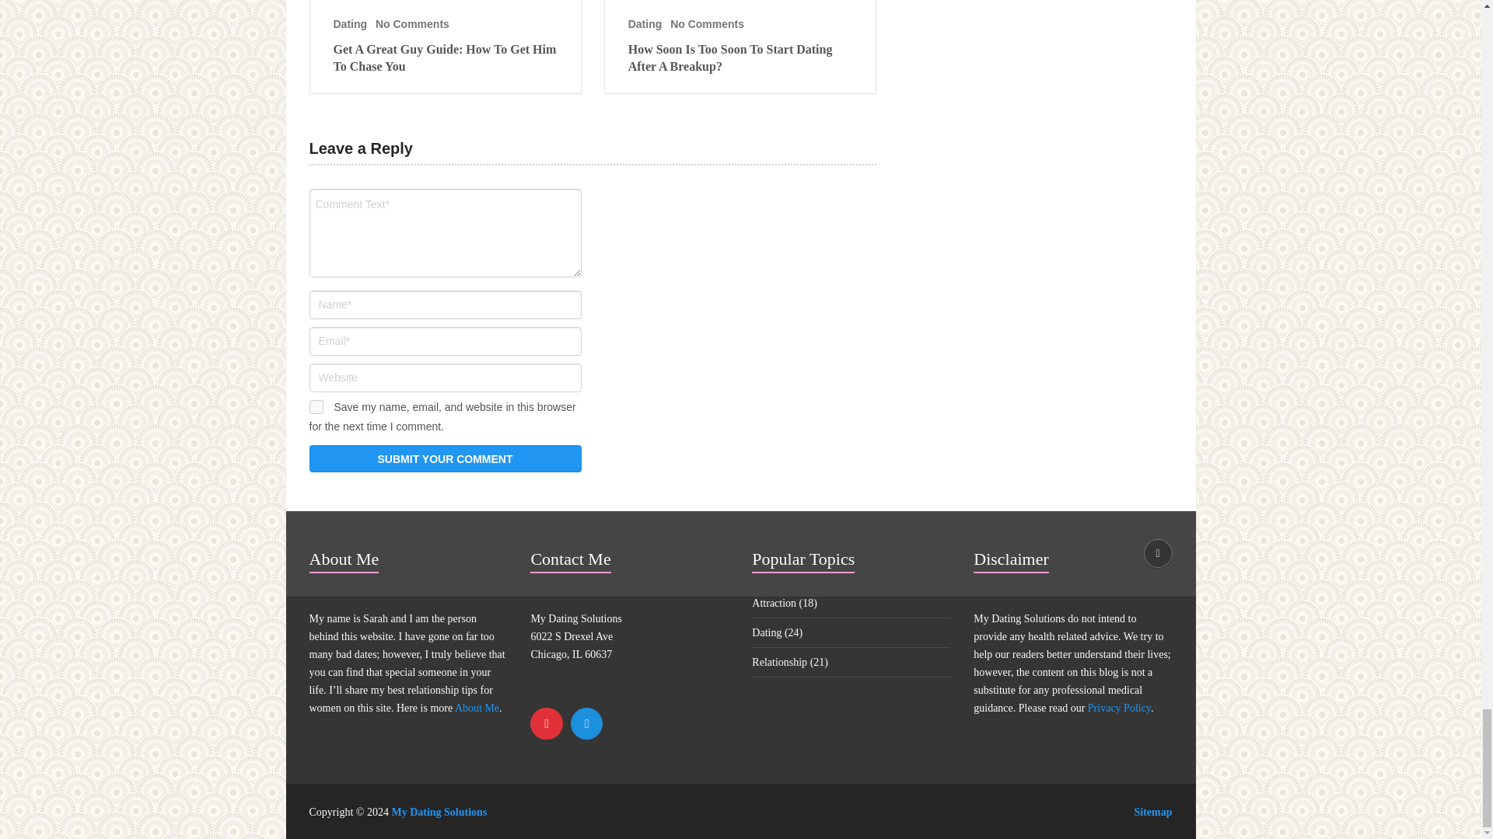  Describe the element at coordinates (645, 23) in the screenshot. I see `View all posts in Dating` at that location.